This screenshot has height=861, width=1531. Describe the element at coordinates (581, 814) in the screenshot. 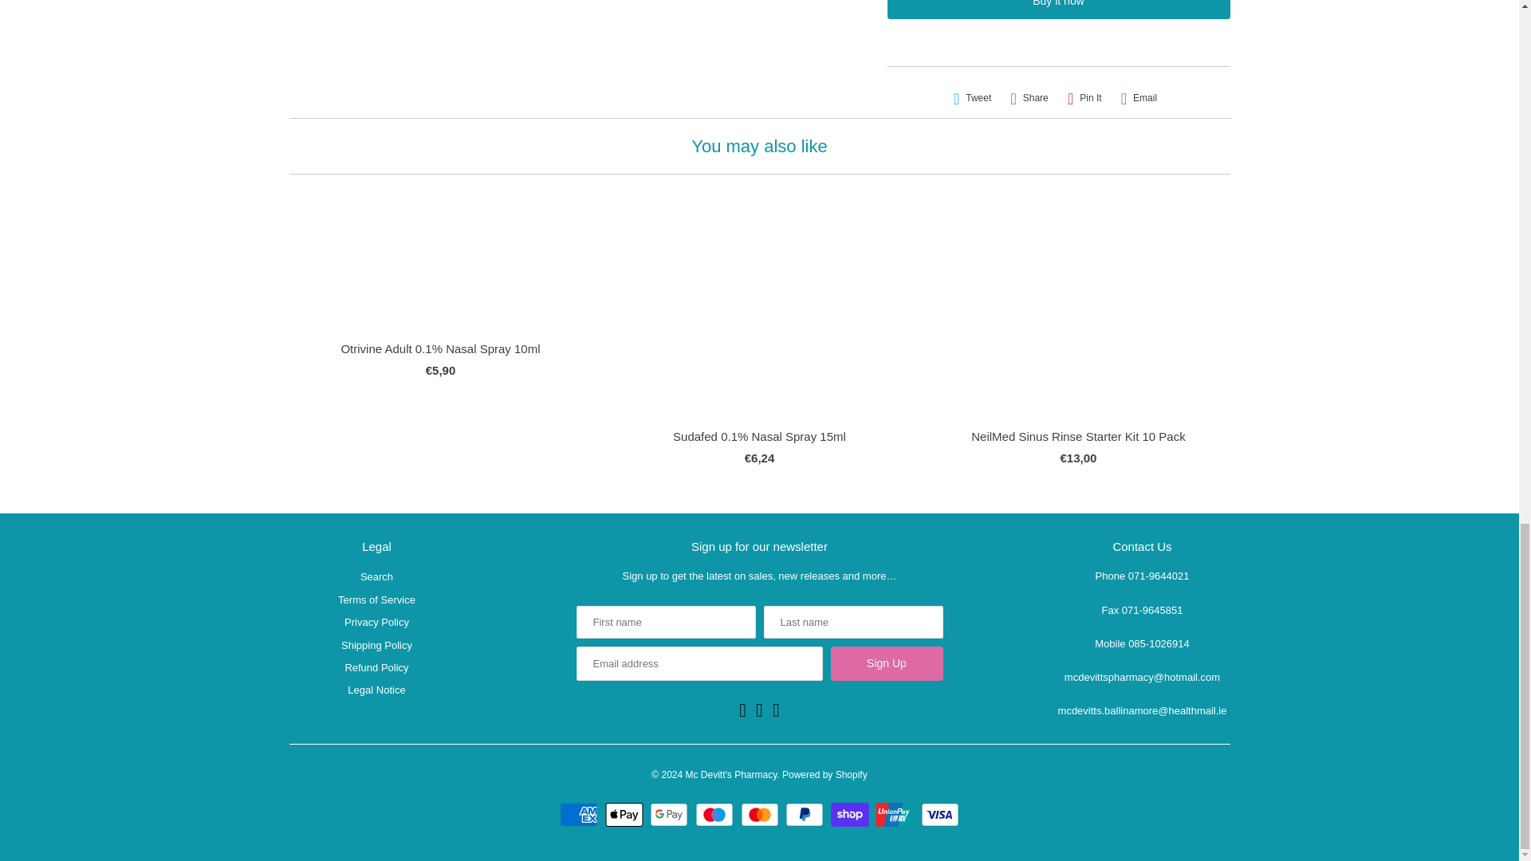

I see `American Express` at that location.